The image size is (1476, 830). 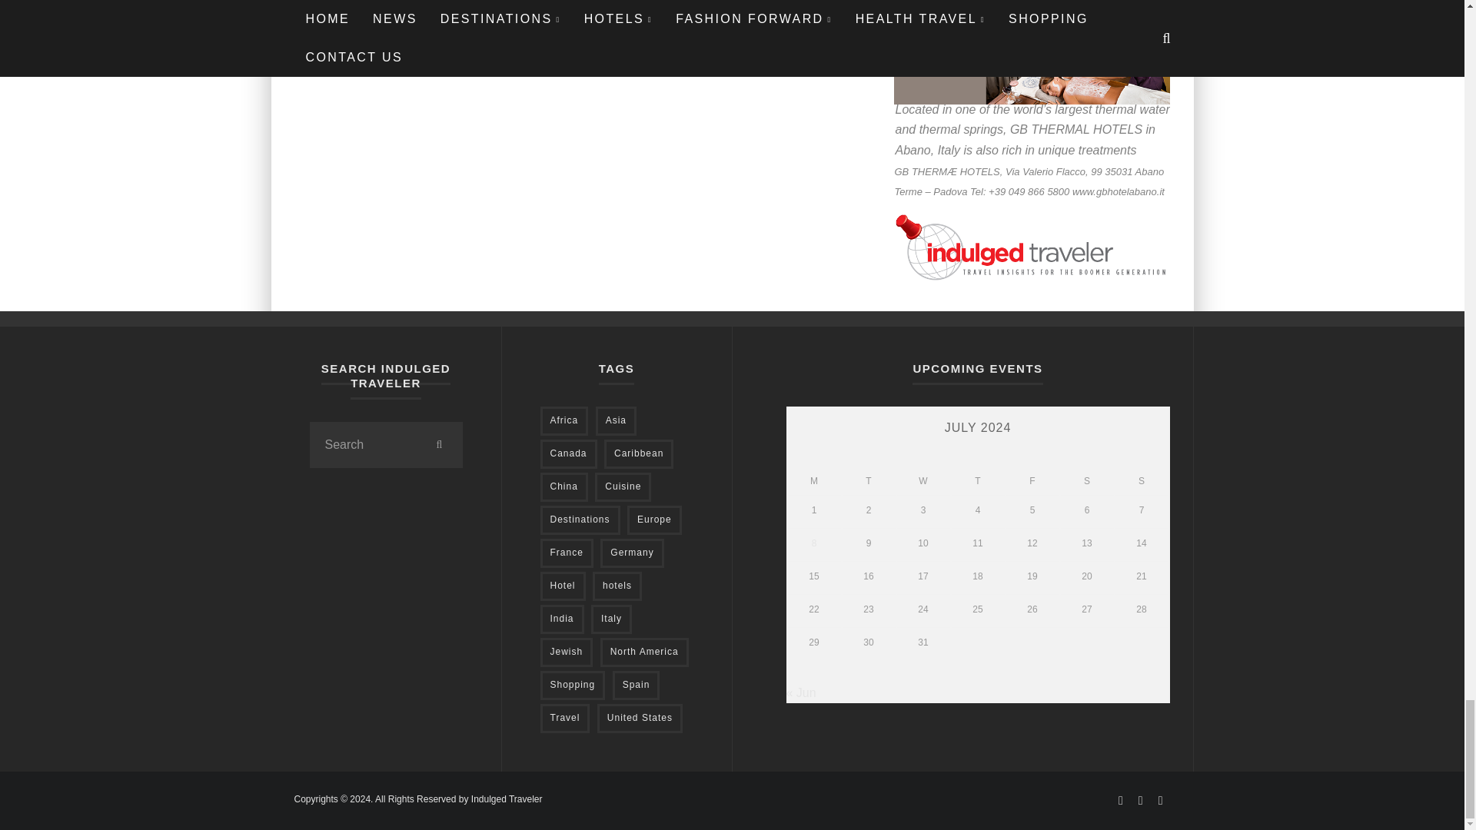 I want to click on Friday, so click(x=1032, y=481).